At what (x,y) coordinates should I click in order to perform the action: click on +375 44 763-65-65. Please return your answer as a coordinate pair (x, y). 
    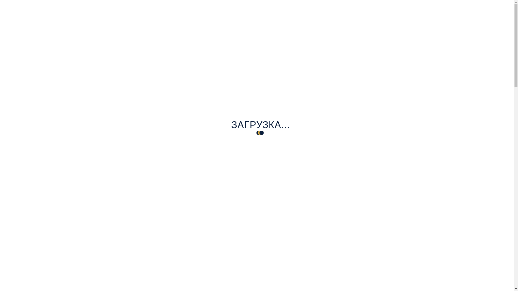
    Looking at the image, I should click on (392, 30).